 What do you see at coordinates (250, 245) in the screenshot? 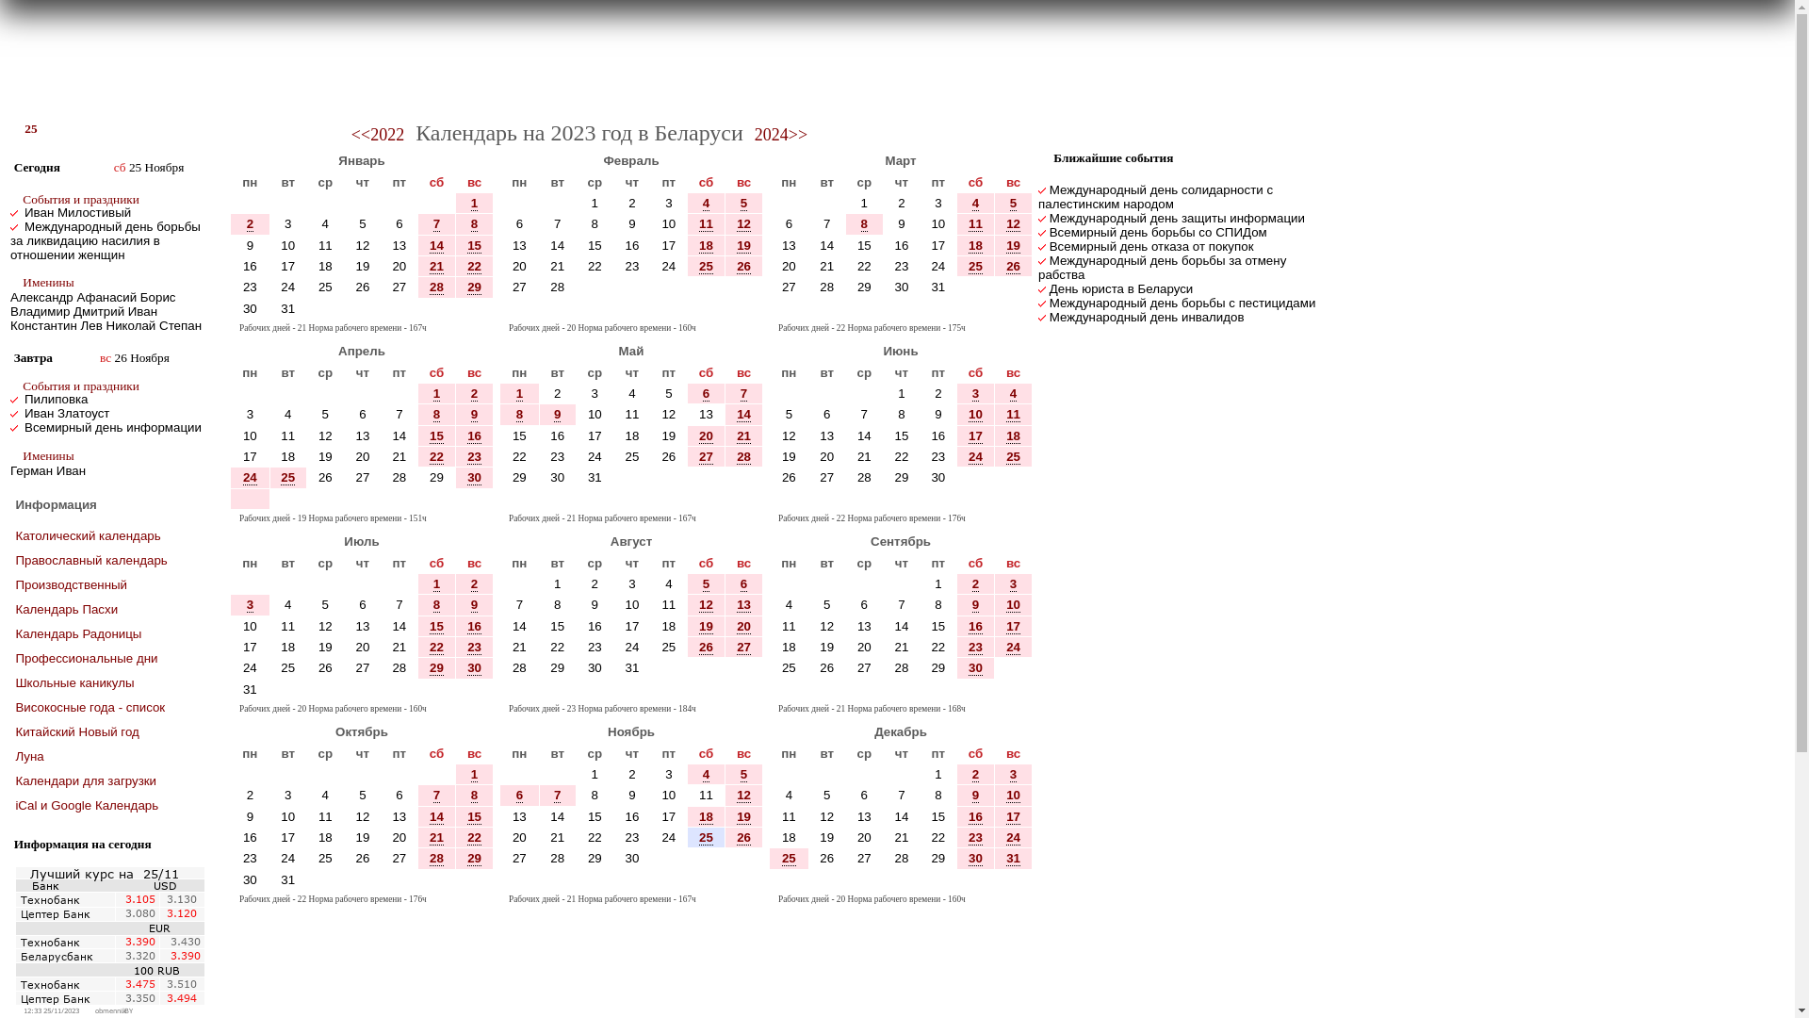
I see `9` at bounding box center [250, 245].